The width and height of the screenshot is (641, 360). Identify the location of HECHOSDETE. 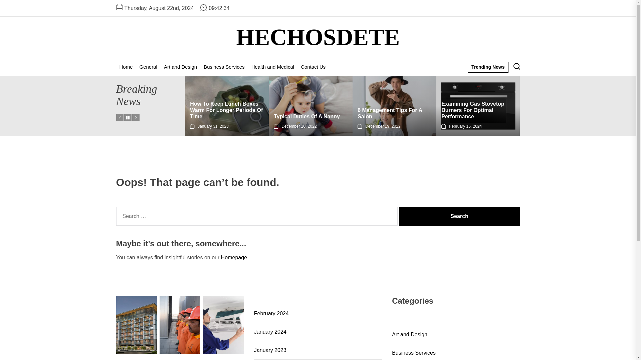
(317, 37).